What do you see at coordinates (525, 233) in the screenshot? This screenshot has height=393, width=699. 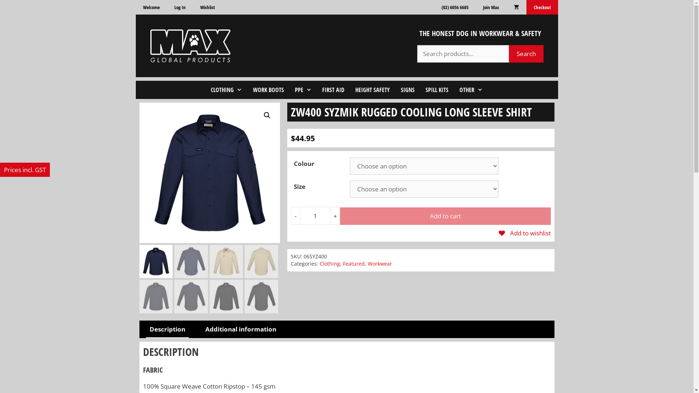 I see `Add to wishlist` at bounding box center [525, 233].